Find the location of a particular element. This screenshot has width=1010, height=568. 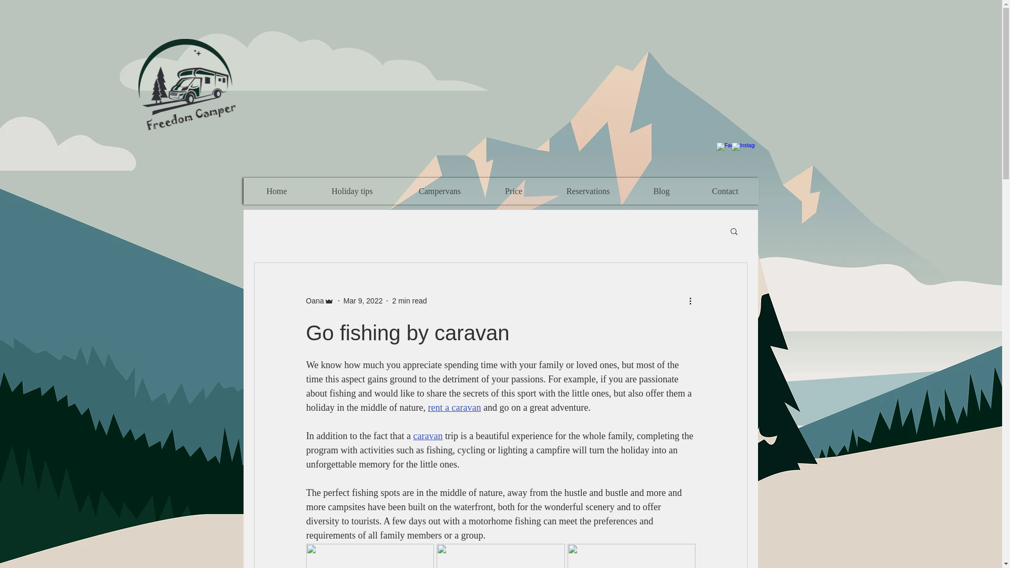

Reservations is located at coordinates (588, 191).